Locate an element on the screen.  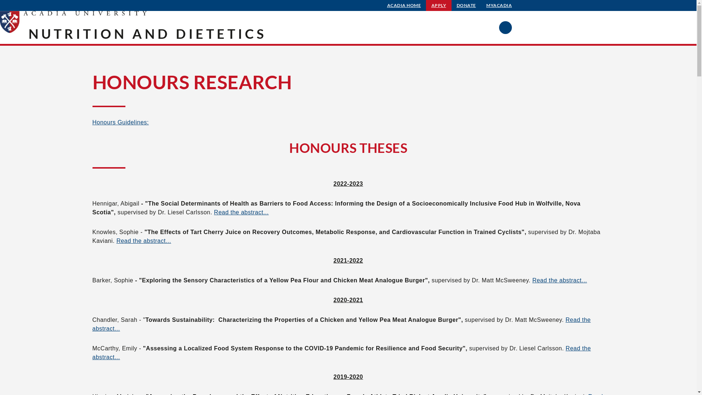
ACADIA HOME is located at coordinates (404, 5).